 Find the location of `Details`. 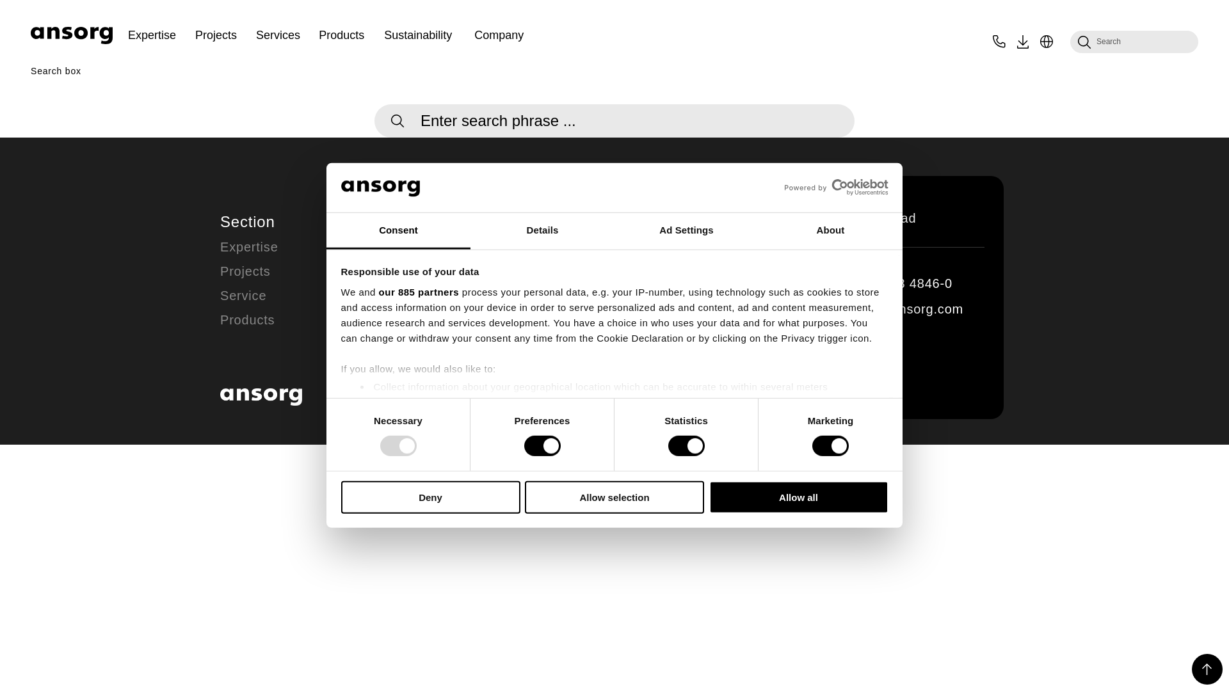

Details is located at coordinates (543, 230).